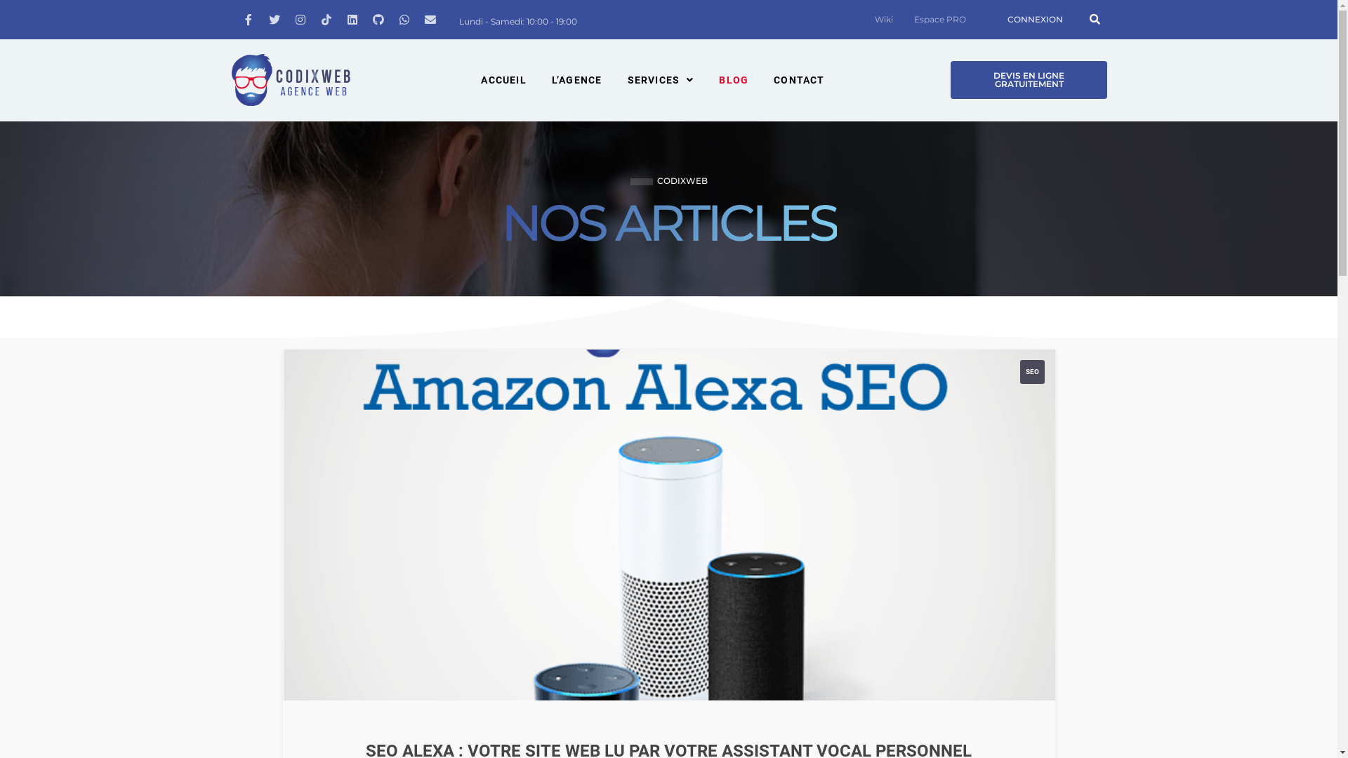  I want to click on Instagram, so click(300, 20).